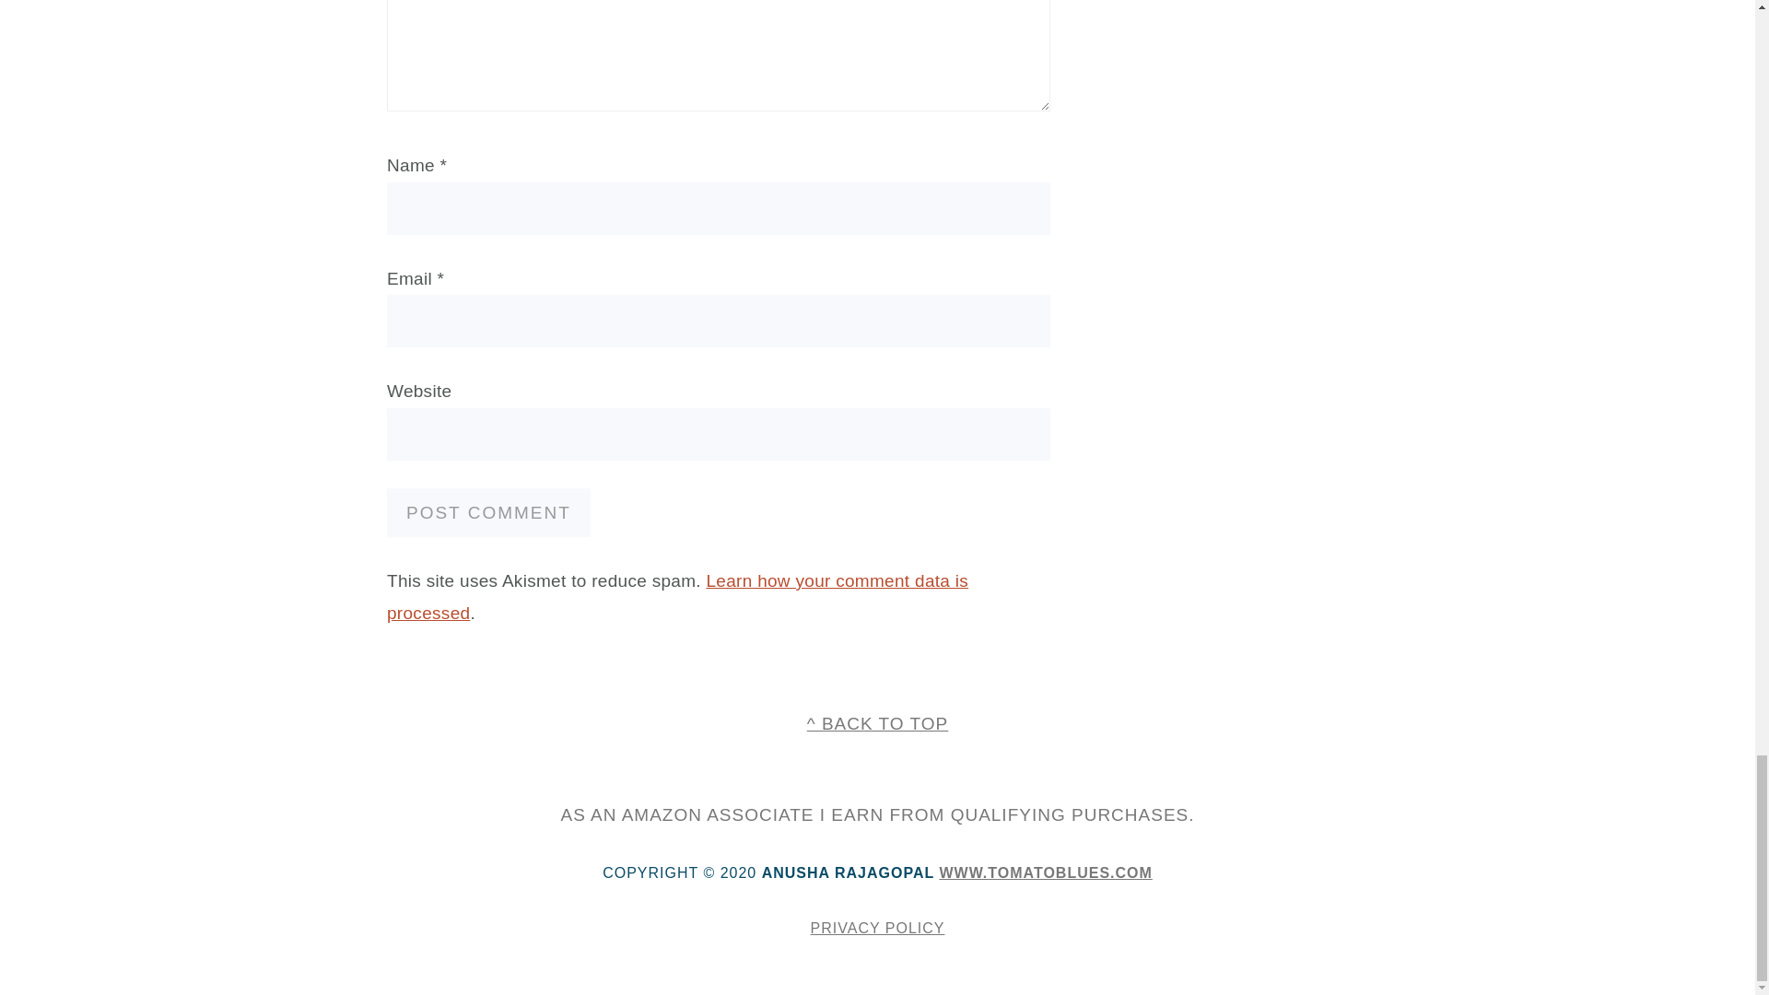 The height and width of the screenshot is (995, 1769). I want to click on Learn how your comment data is processed, so click(677, 597).